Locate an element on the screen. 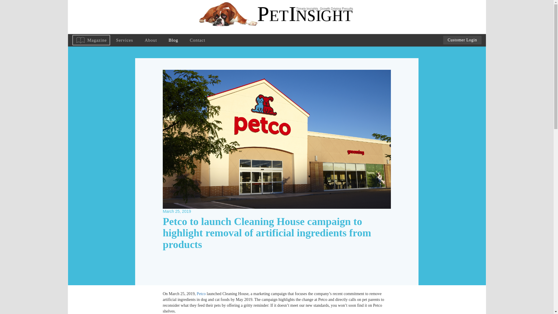 This screenshot has width=558, height=314. Services is located at coordinates (124, 40).